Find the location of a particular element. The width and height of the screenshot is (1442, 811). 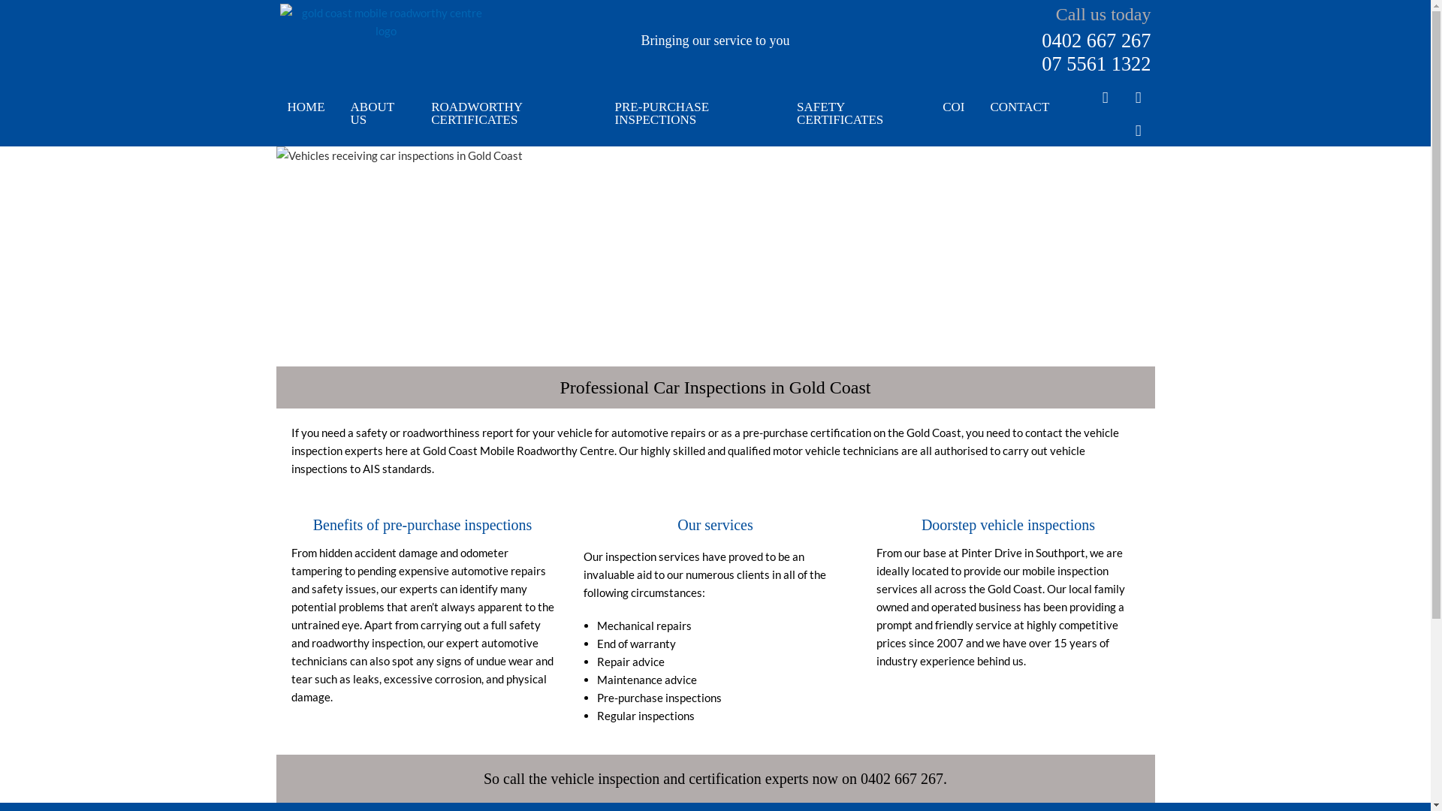

HOME is located at coordinates (306, 107).